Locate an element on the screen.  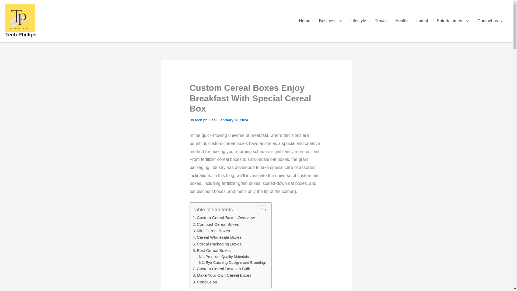
Premium Quality Materials: is located at coordinates (224, 257).